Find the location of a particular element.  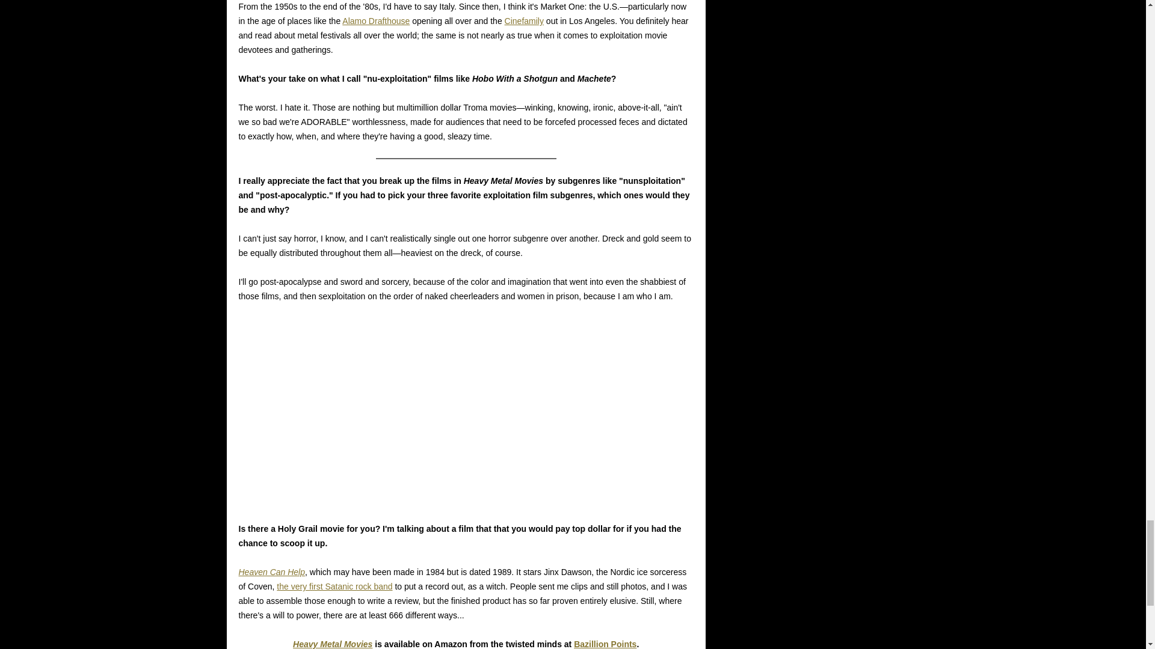

the very first Satanic rock band is located at coordinates (334, 586).